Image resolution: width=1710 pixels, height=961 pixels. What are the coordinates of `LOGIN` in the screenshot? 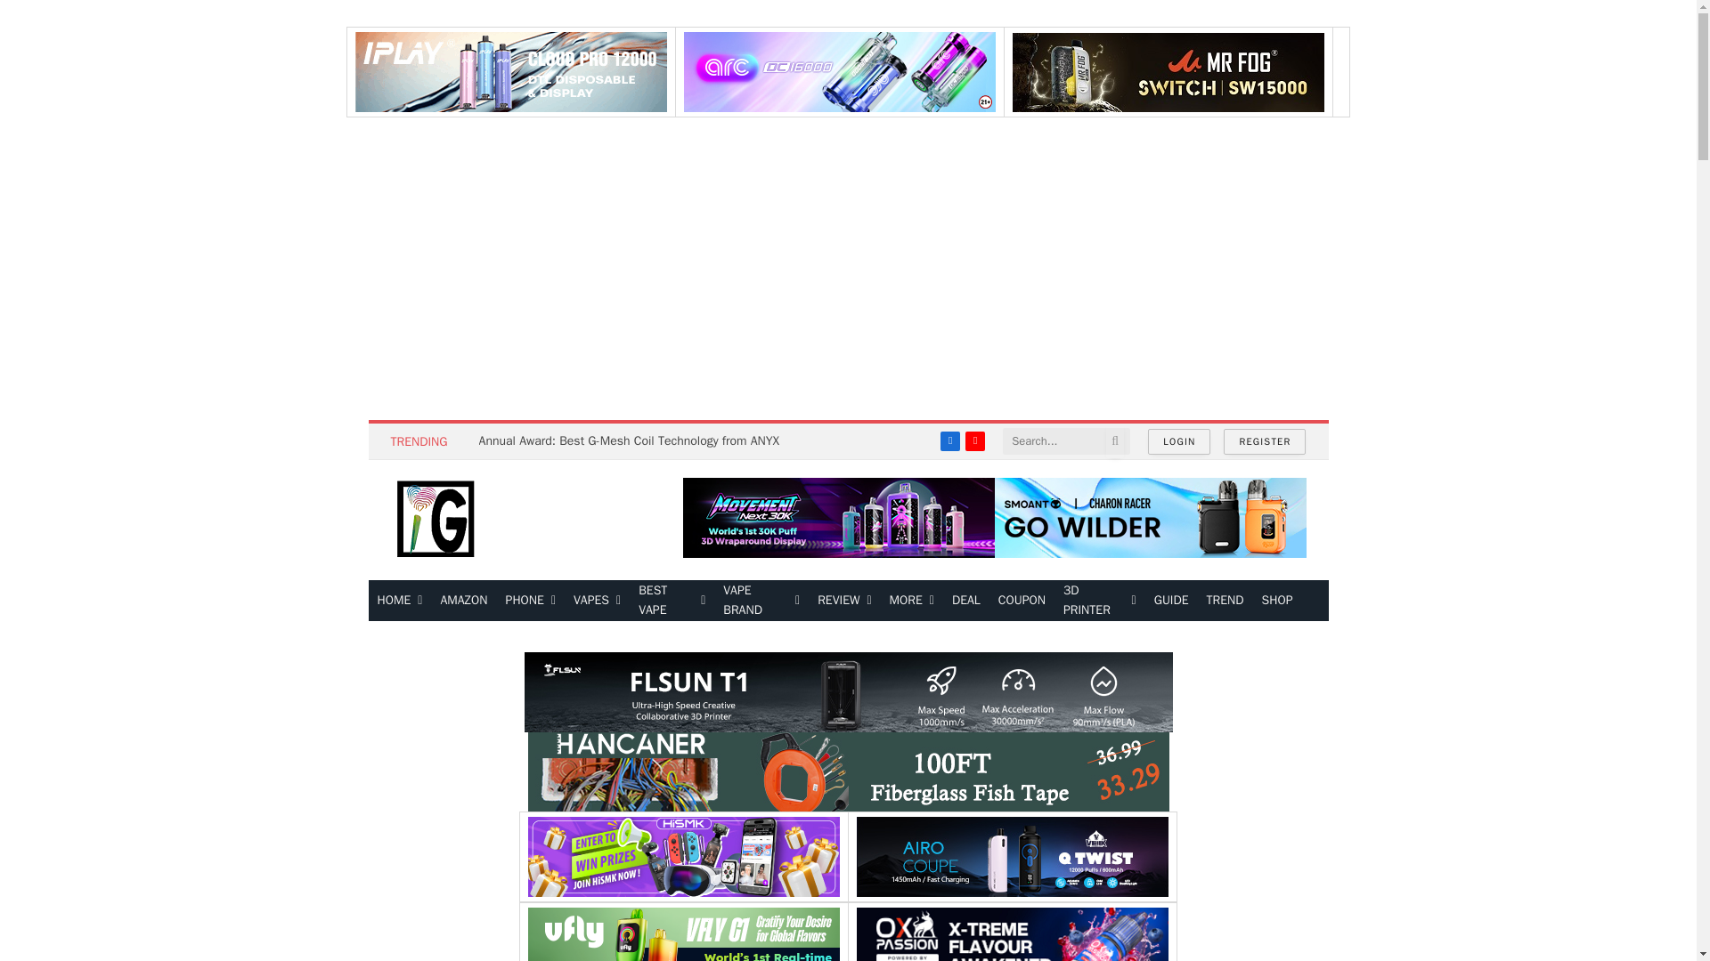 It's located at (1179, 441).